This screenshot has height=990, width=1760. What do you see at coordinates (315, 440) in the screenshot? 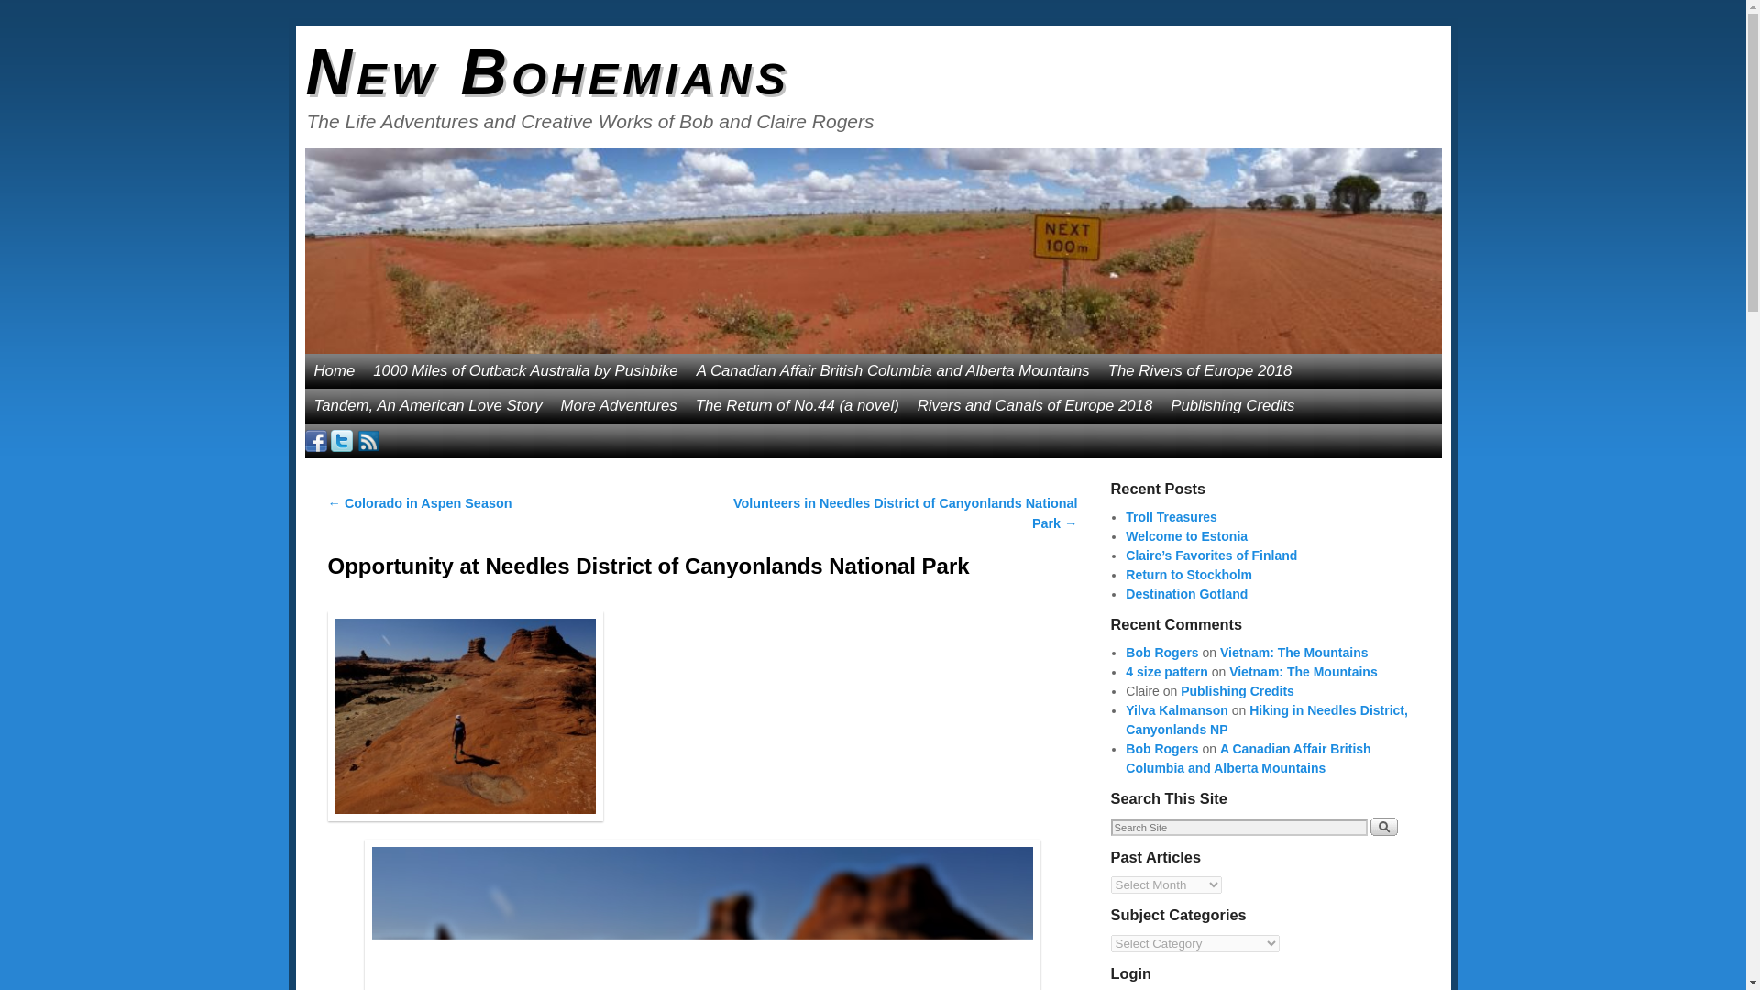
I see `Facebook: social networking` at bounding box center [315, 440].